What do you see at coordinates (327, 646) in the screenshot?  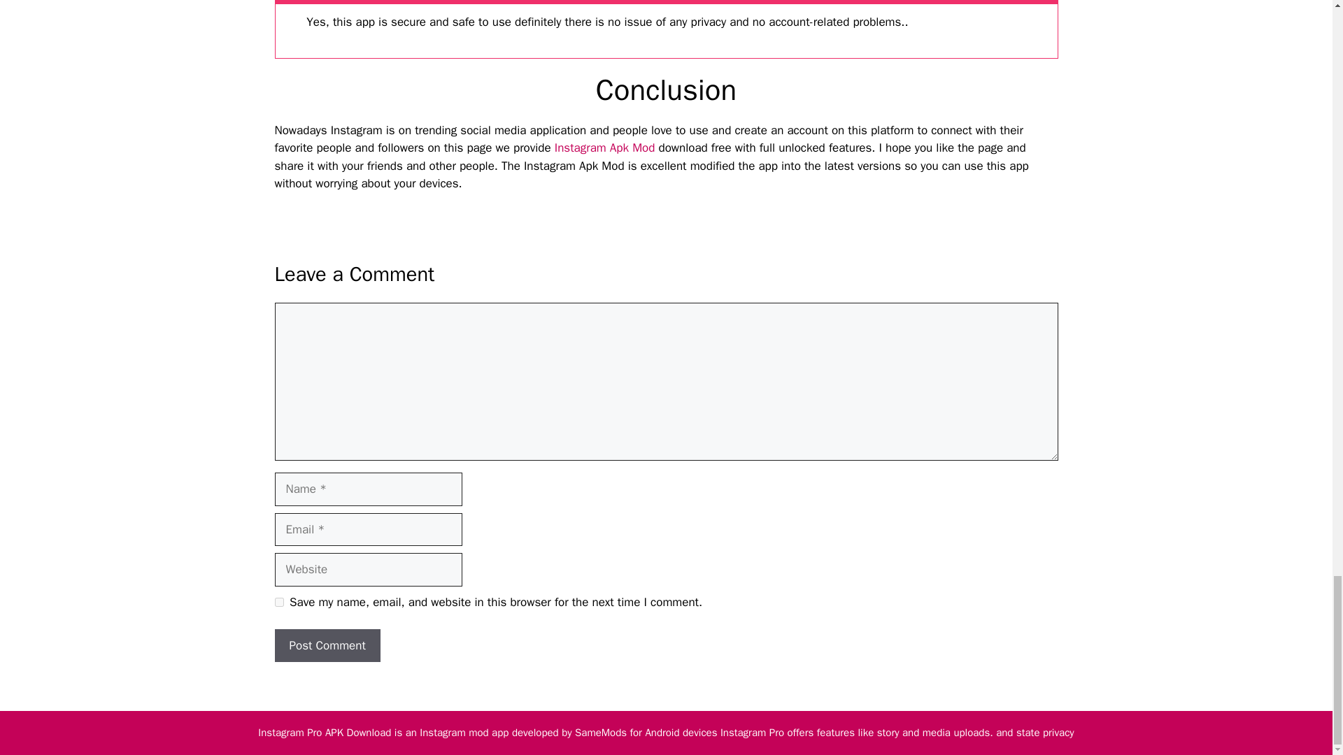 I see `Post Comment` at bounding box center [327, 646].